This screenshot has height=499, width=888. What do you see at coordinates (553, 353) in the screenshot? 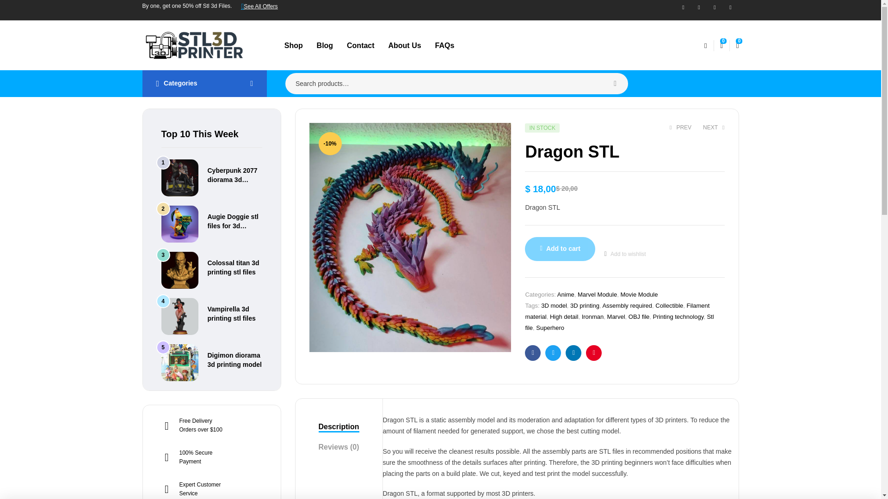
I see `Share on Twitter` at bounding box center [553, 353].